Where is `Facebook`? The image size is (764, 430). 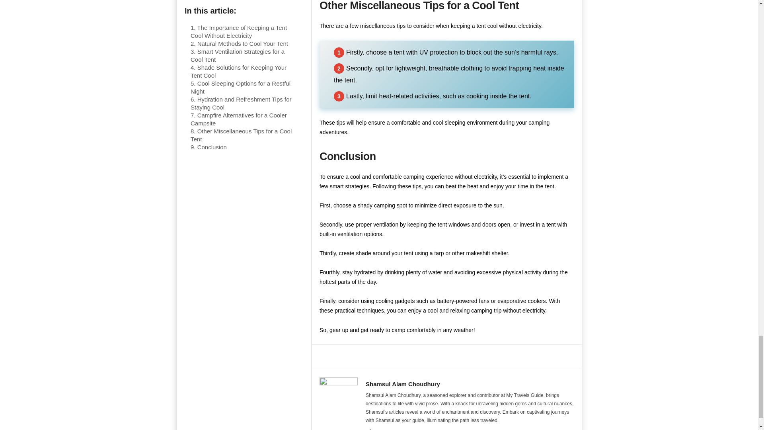 Facebook is located at coordinates (370, 429).